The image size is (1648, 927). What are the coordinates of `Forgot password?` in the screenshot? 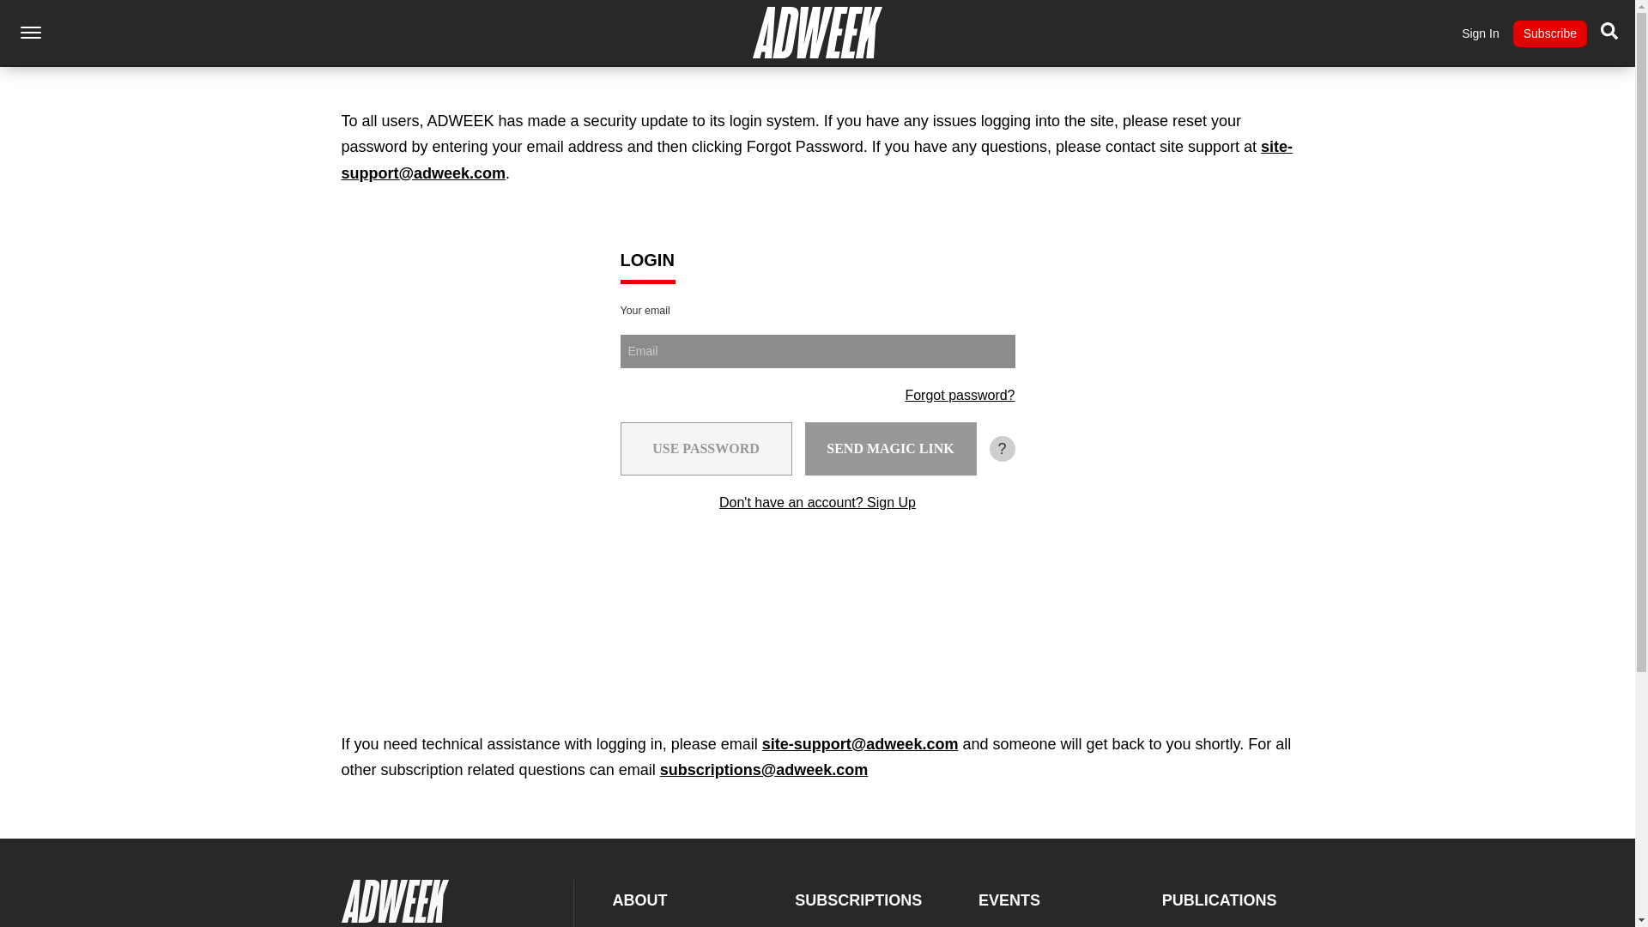 It's located at (960, 395).